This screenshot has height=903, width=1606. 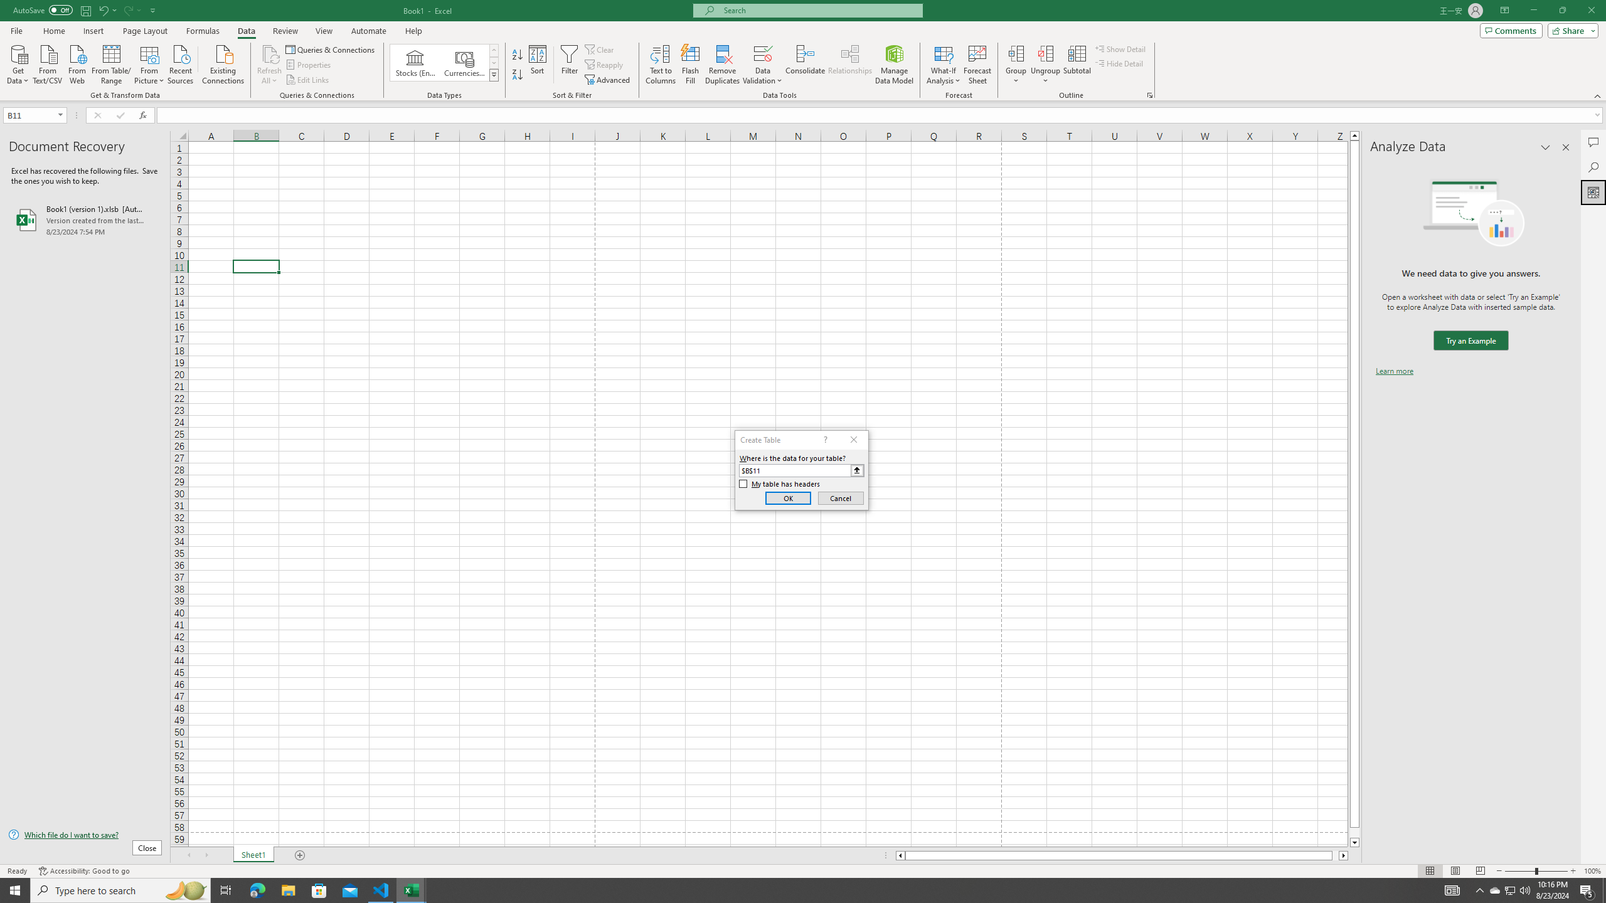 What do you see at coordinates (85, 219) in the screenshot?
I see `Book1 (version 1).xlsb  [AutoRecovered]` at bounding box center [85, 219].